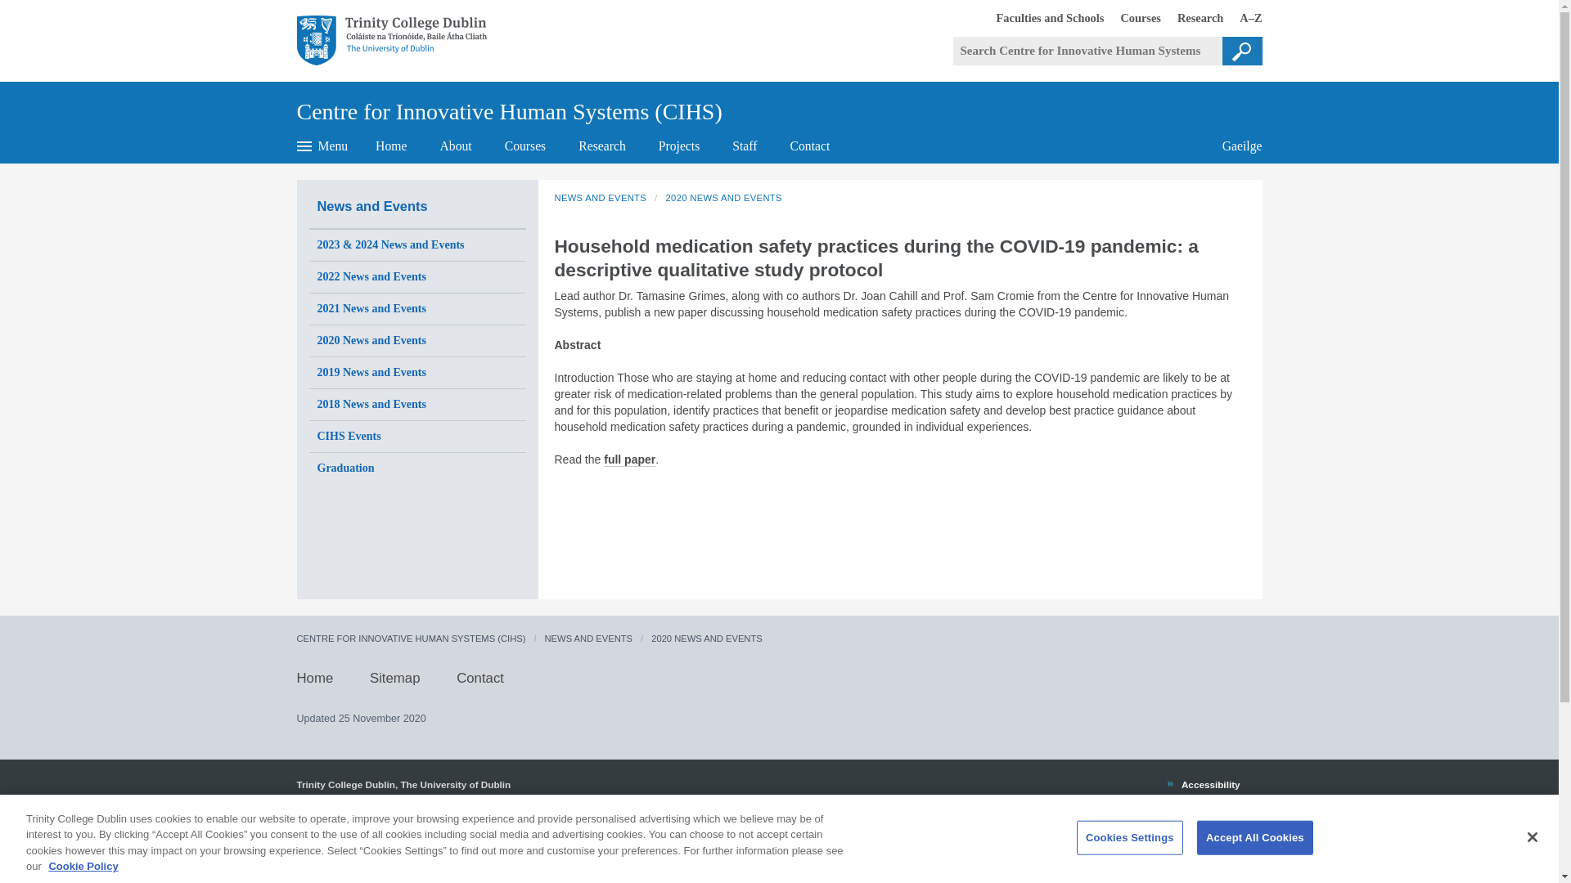 The width and height of the screenshot is (1571, 883). I want to click on Go, so click(1042, 17).